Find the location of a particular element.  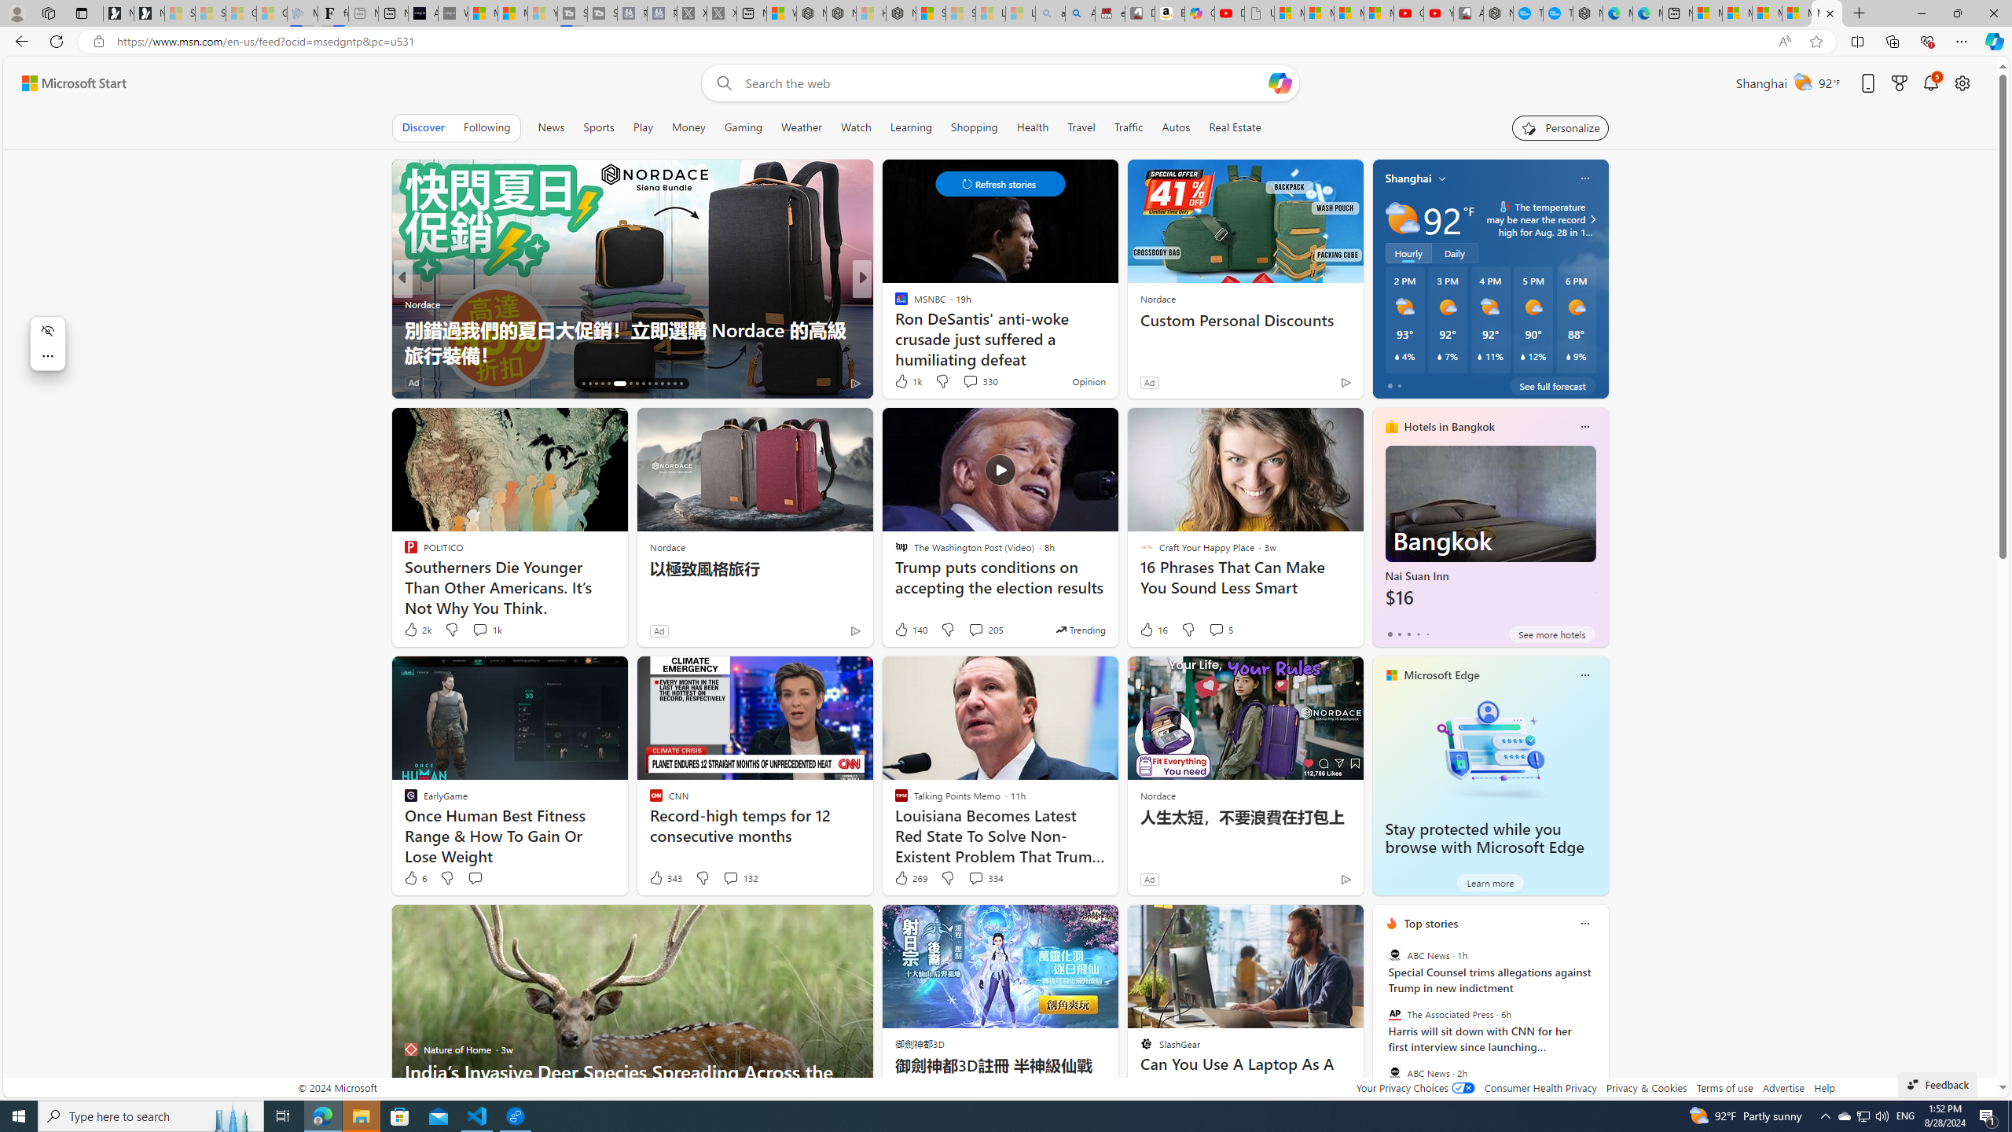

More actions is located at coordinates (47, 355).